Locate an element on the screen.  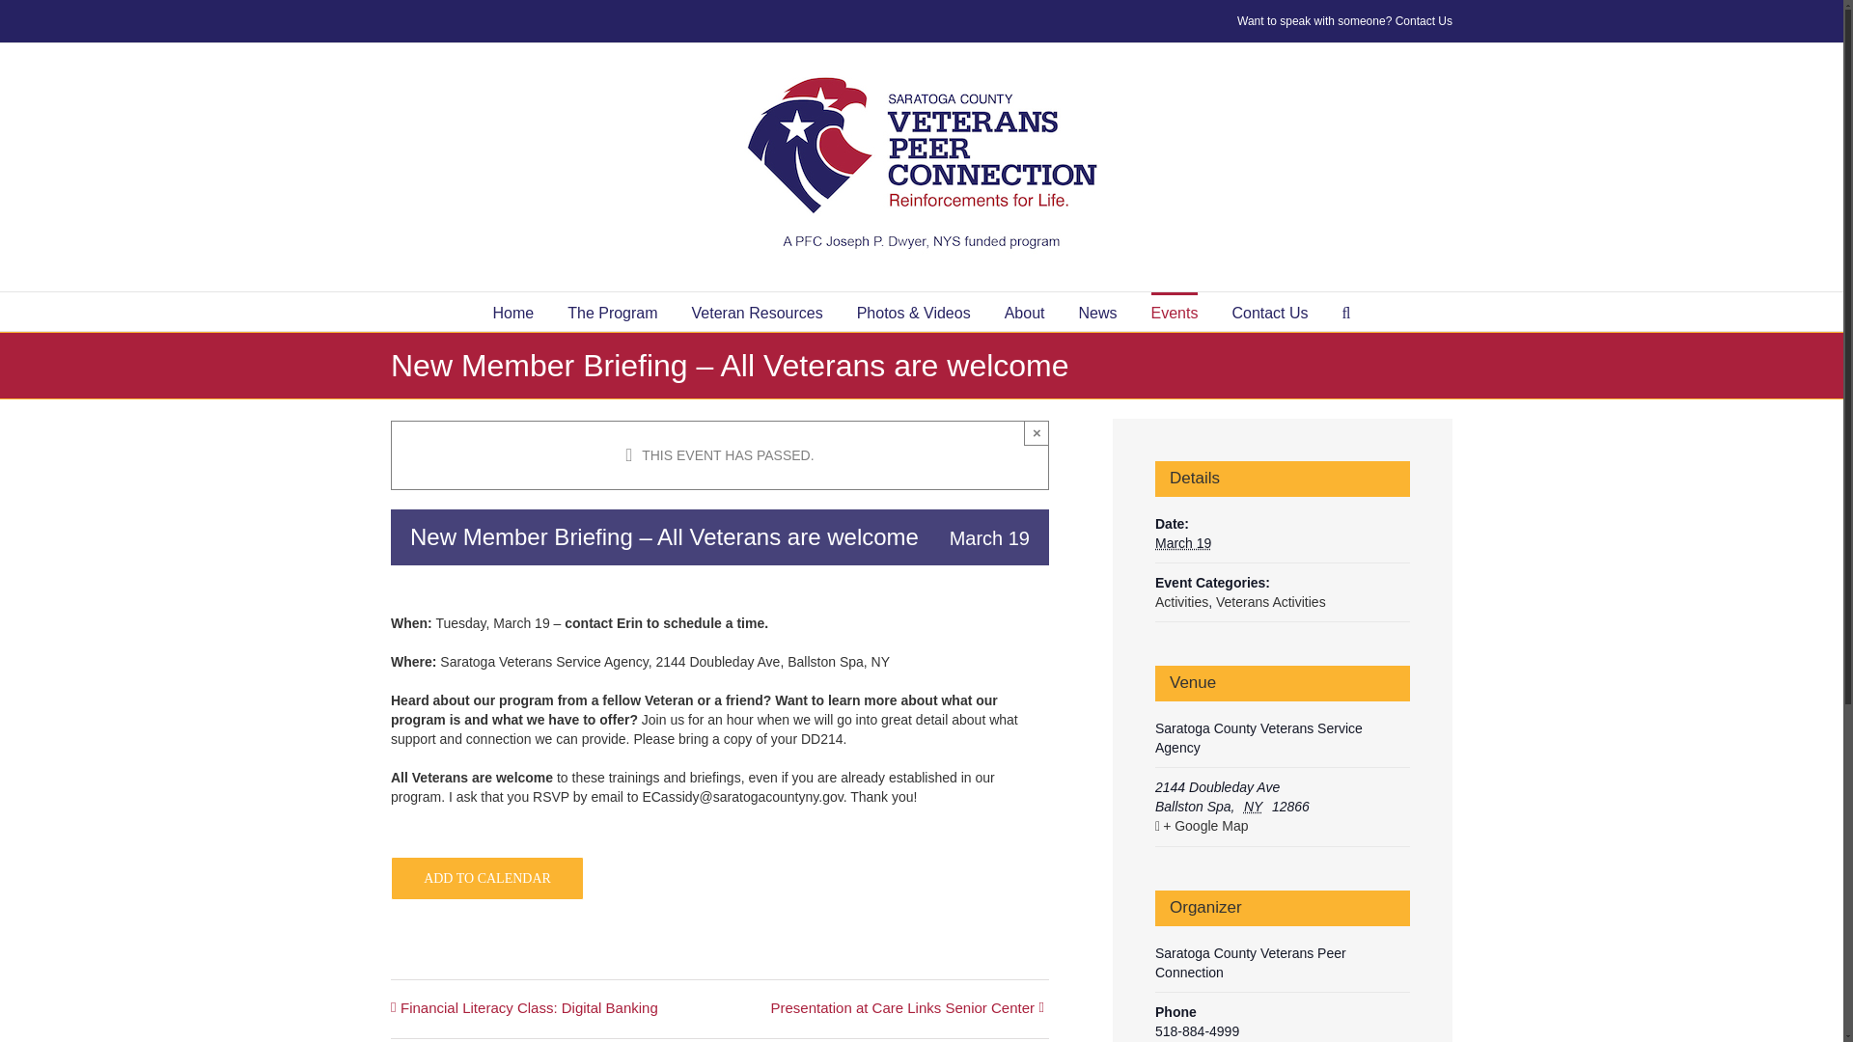
Contact Us is located at coordinates (1270, 312).